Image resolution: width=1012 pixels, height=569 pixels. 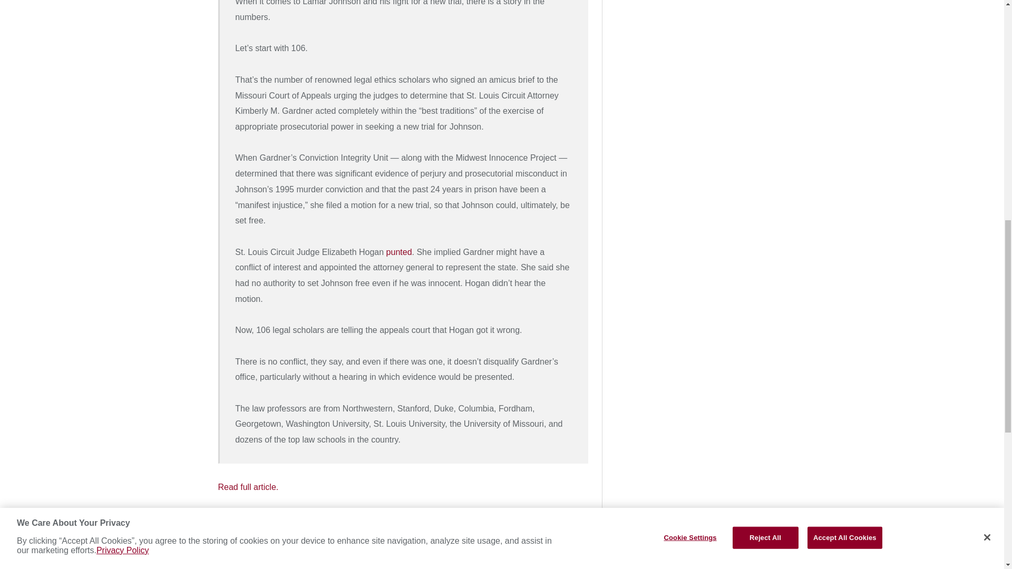 I want to click on Twitter, so click(x=364, y=533).